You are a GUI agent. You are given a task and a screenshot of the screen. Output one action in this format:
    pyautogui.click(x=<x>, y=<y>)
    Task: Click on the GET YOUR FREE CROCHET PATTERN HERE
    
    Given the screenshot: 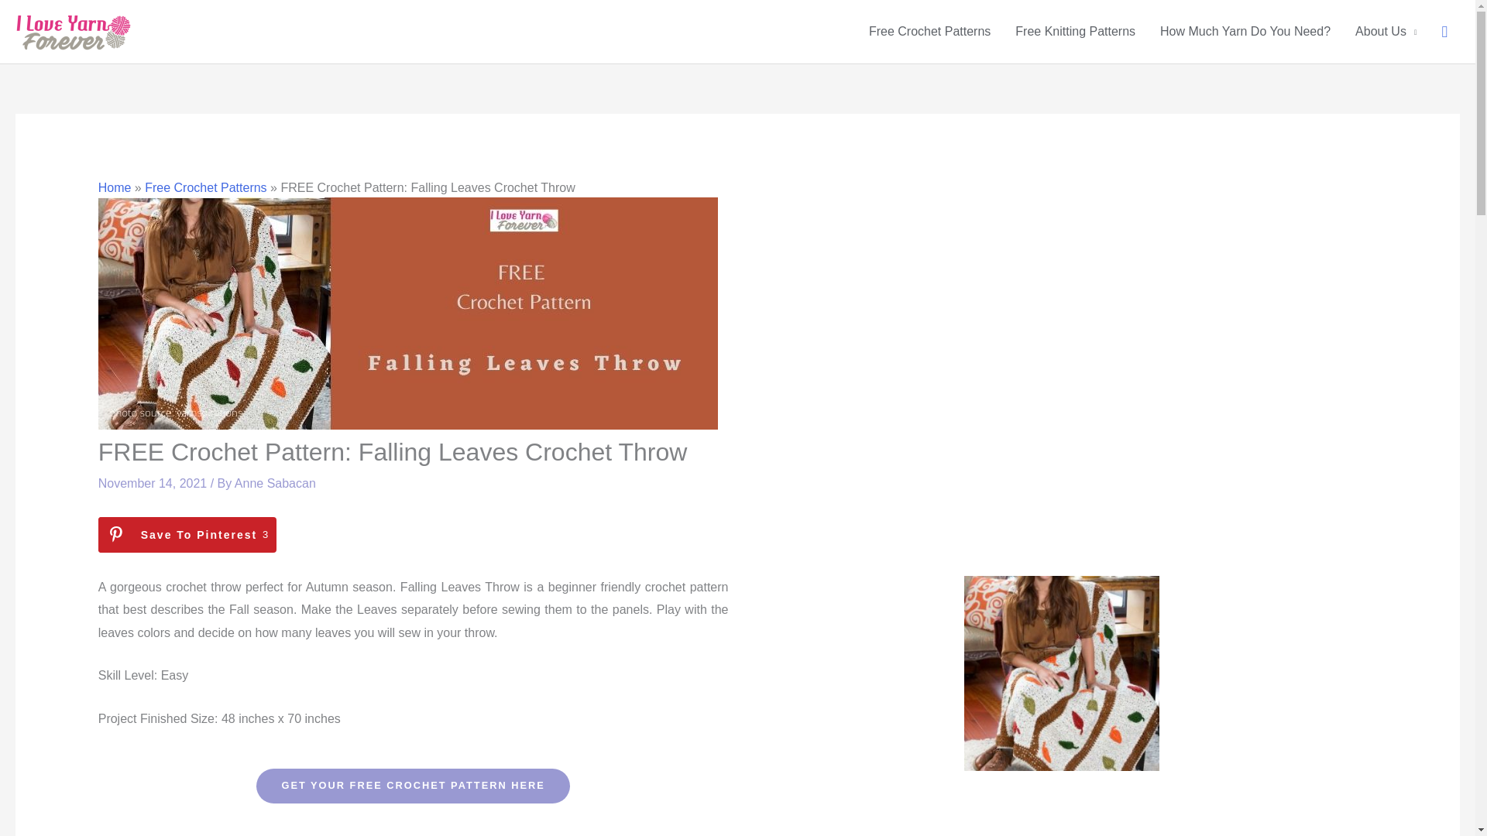 What is the action you would take?
    pyautogui.click(x=187, y=534)
    